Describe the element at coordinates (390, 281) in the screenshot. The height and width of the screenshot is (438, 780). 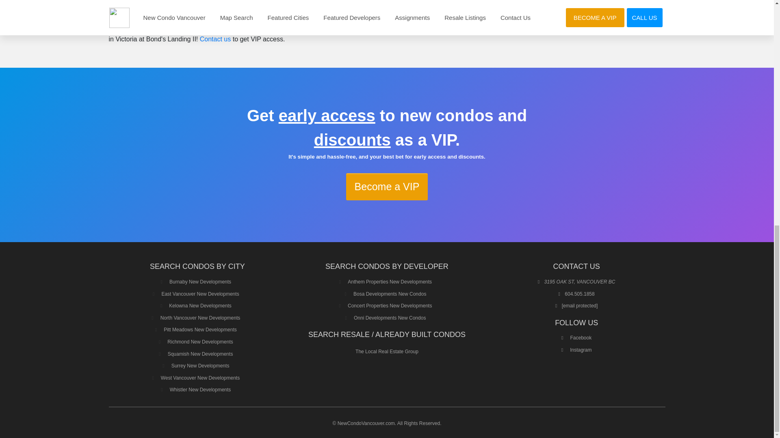
I see `Anthem Properties New Developments` at that location.